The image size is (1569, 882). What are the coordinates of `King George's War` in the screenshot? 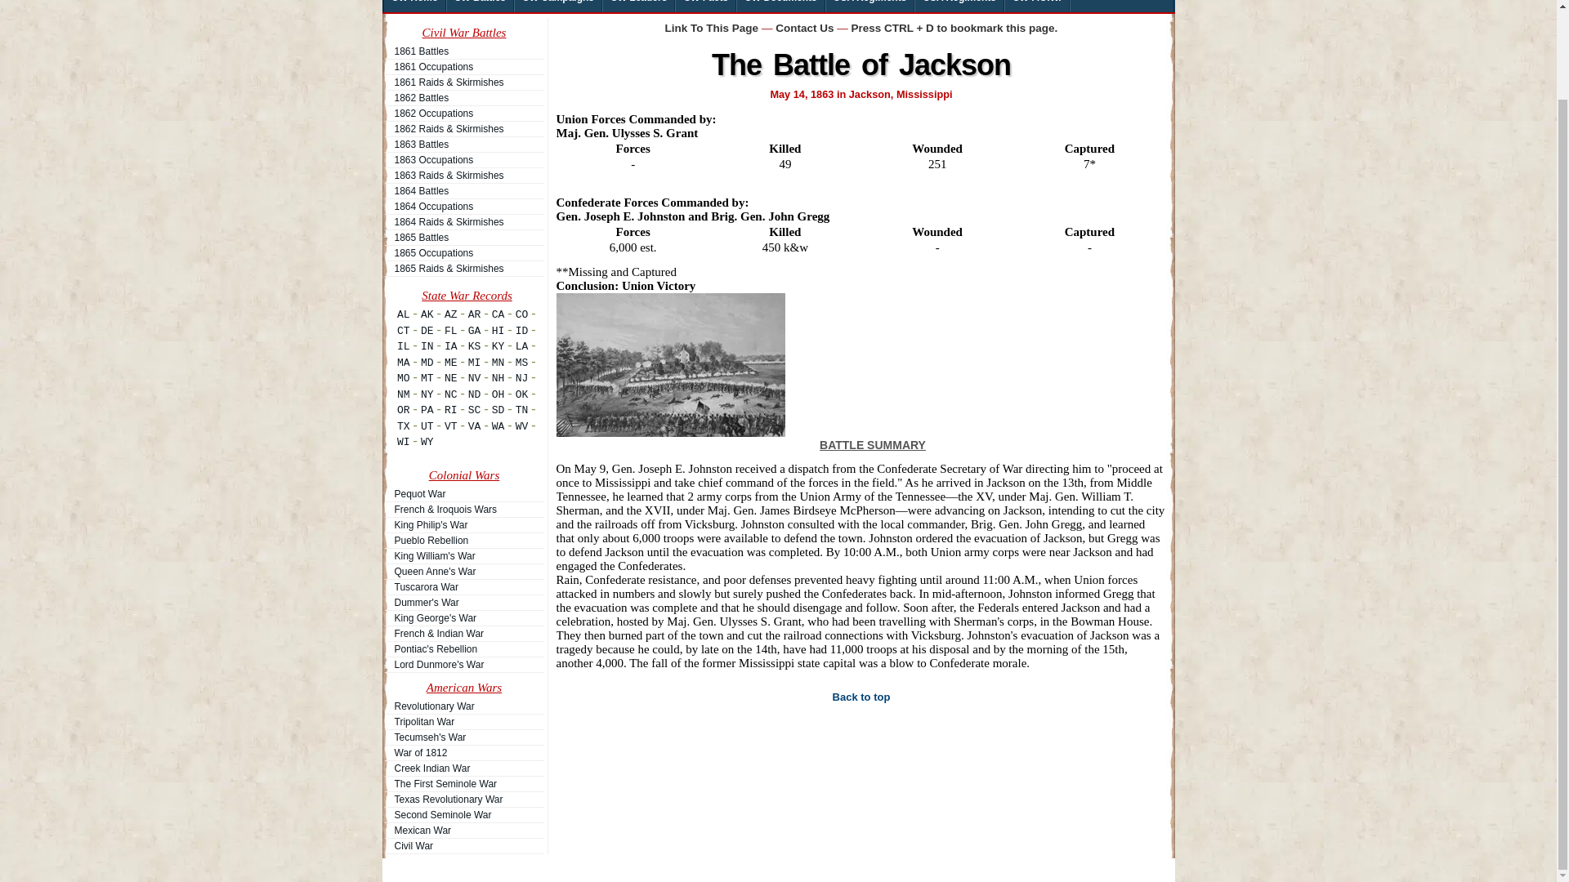 It's located at (463, 617).